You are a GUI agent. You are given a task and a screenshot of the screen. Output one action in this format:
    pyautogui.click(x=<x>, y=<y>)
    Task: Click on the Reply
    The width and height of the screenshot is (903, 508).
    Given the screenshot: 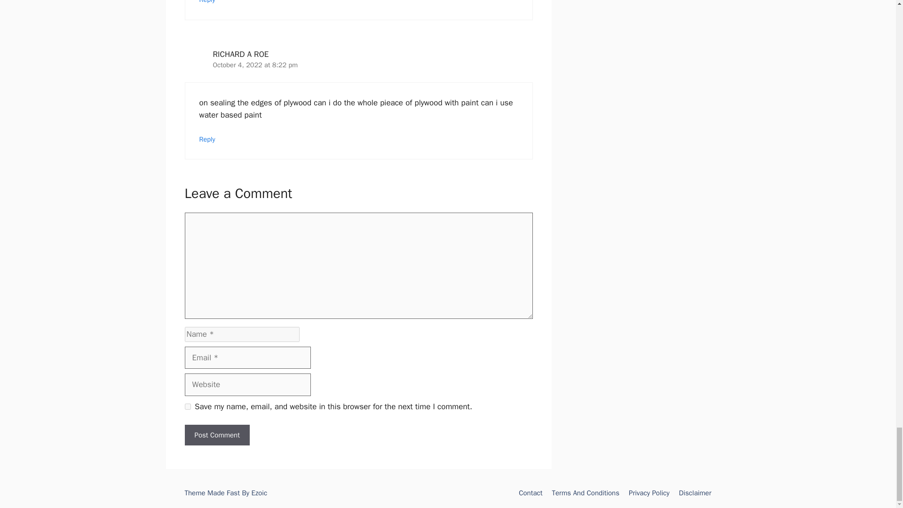 What is the action you would take?
    pyautogui.click(x=207, y=139)
    